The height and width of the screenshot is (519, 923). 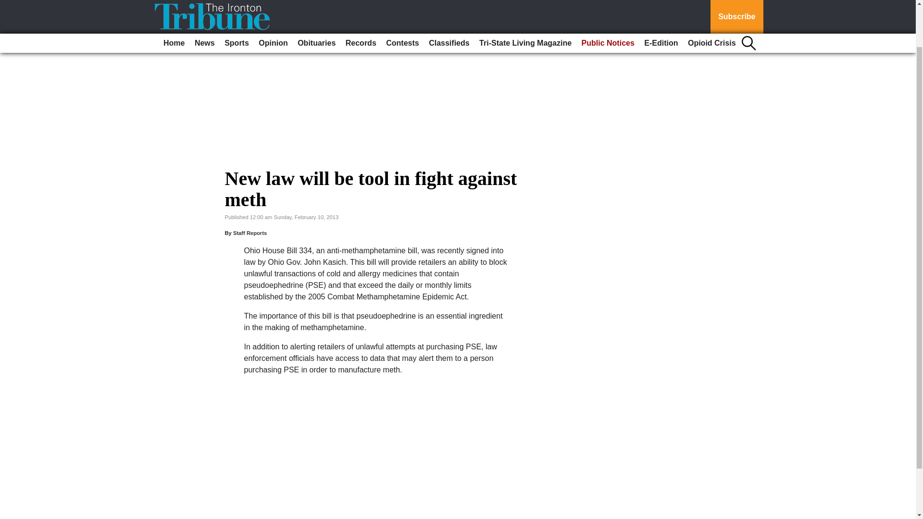 I want to click on Opinion, so click(x=273, y=1).